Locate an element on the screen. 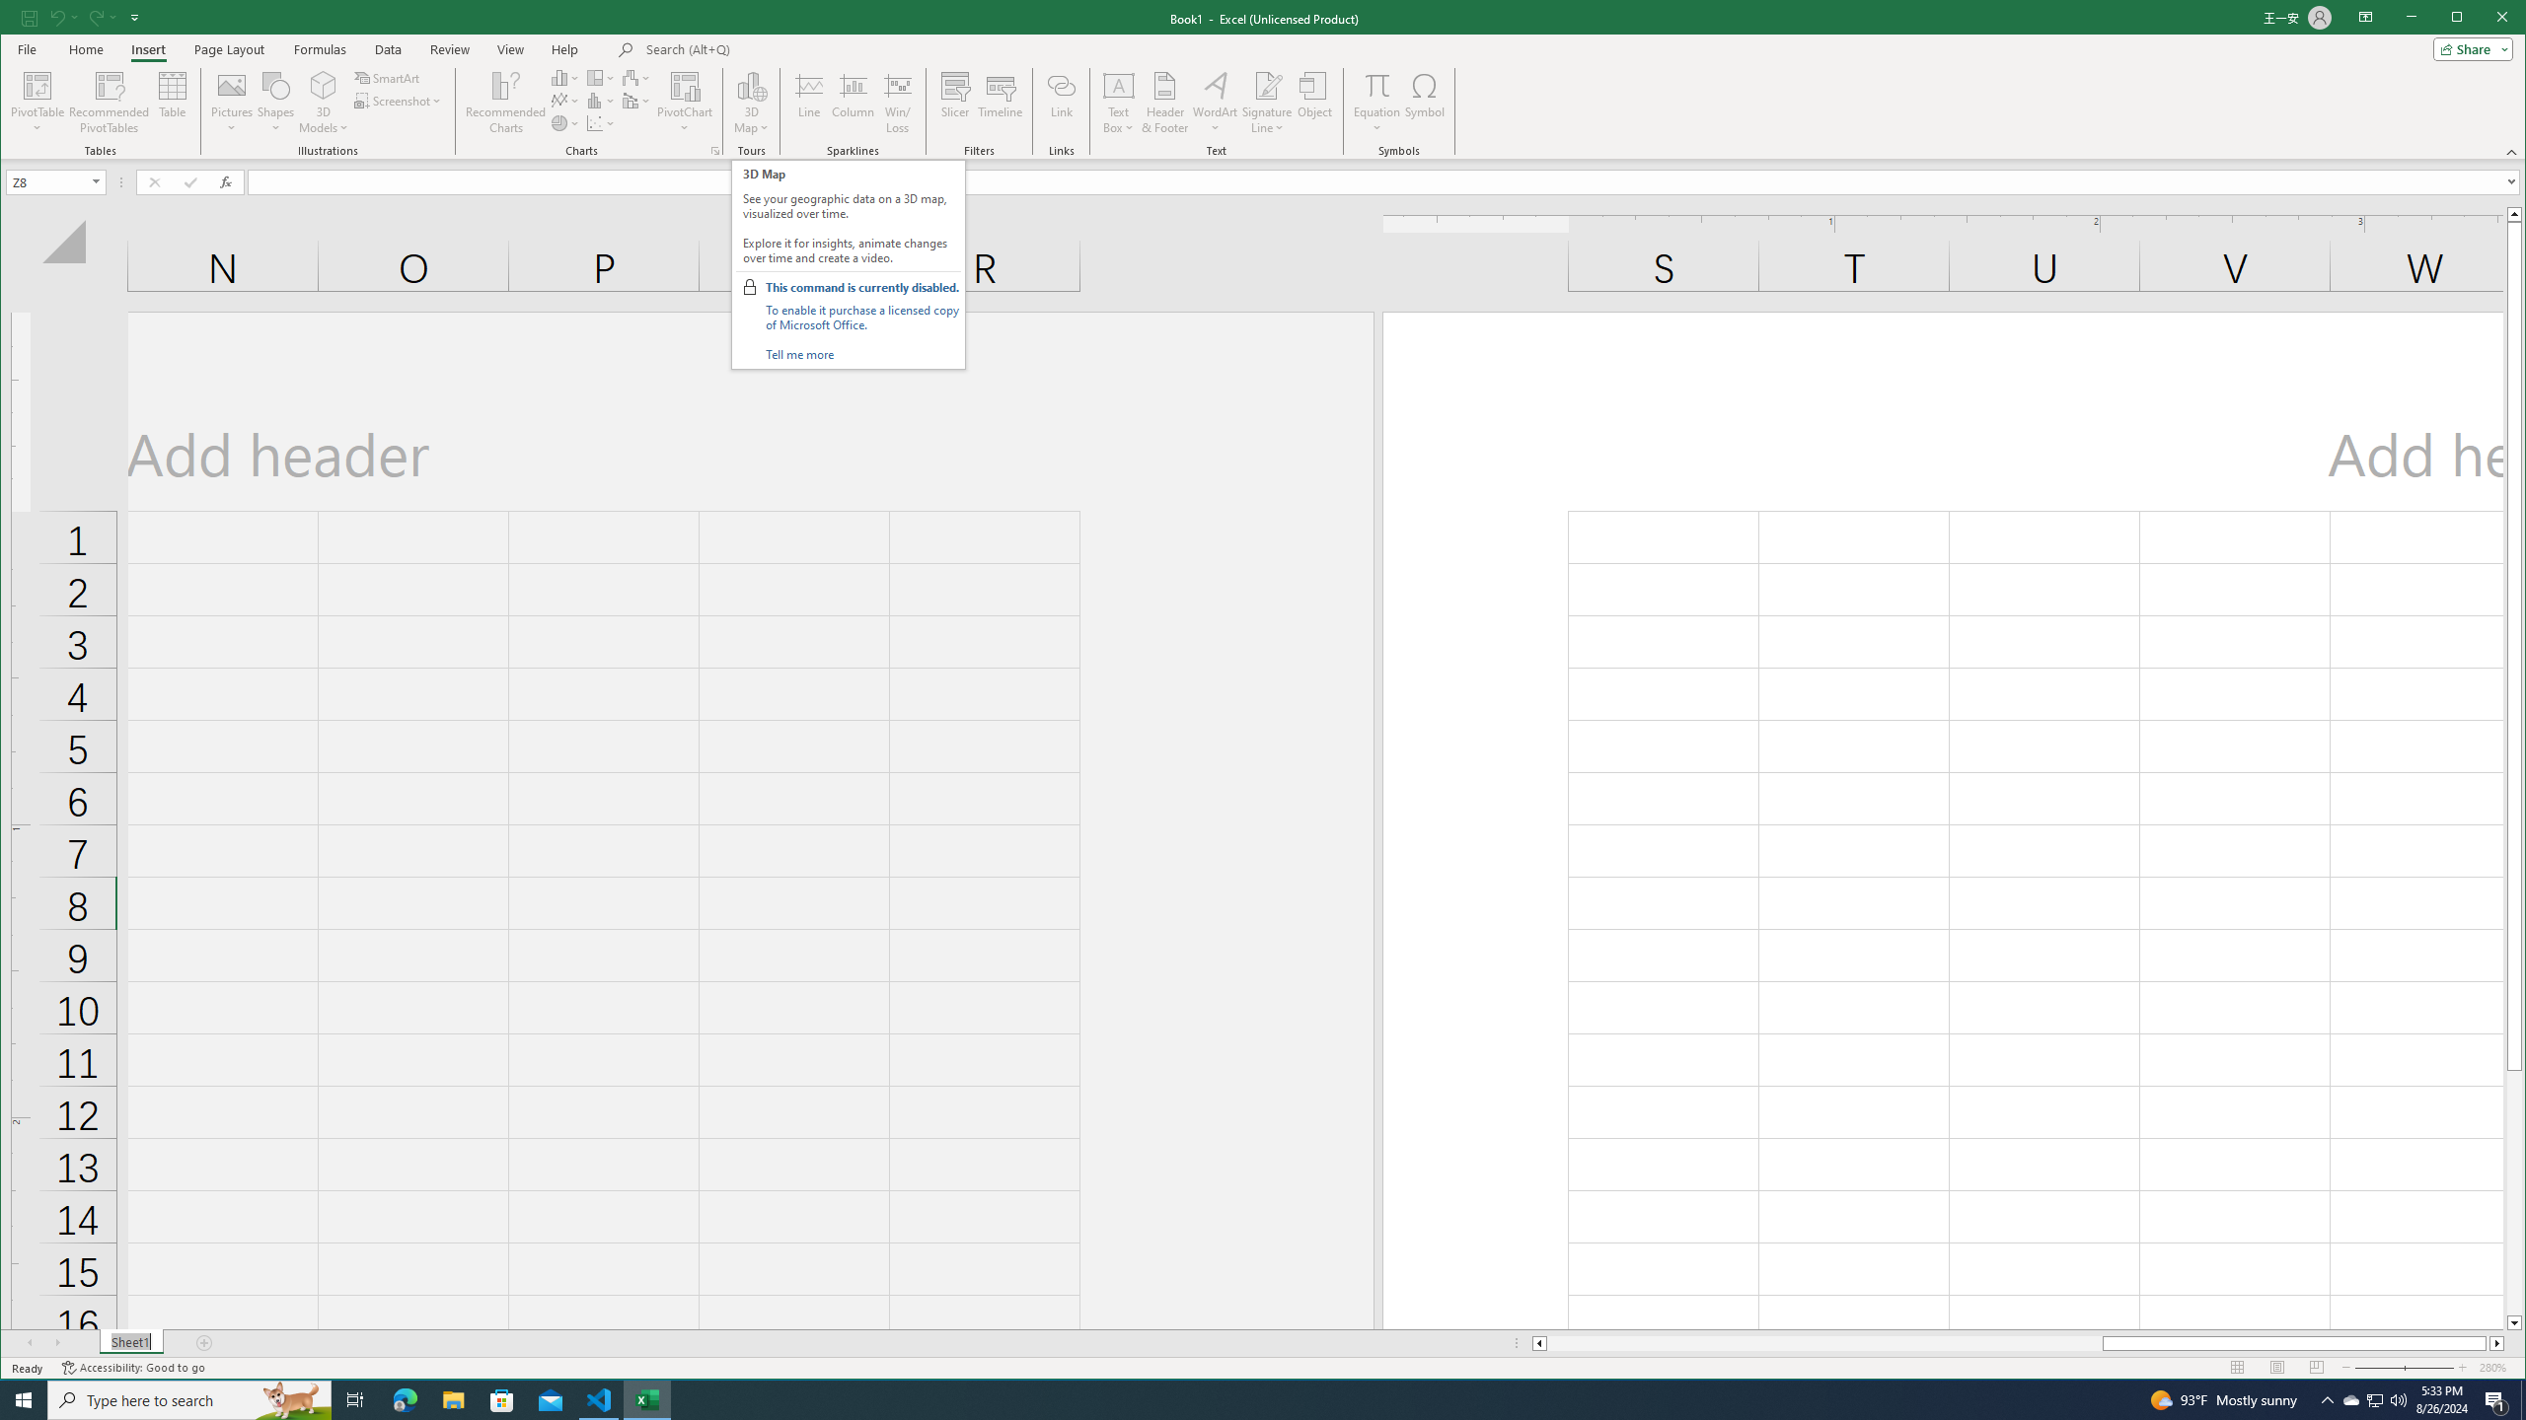  Sheet Tab is located at coordinates (173, 103).